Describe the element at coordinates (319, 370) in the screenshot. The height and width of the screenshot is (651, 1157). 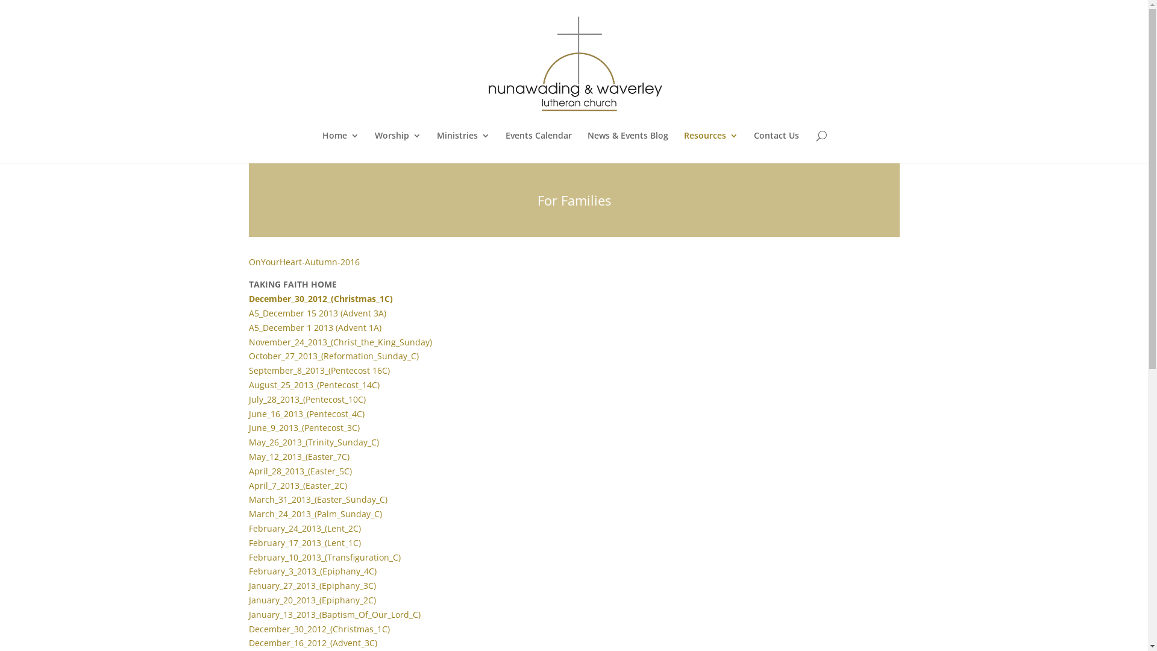
I see `September_8_2013_(Pentecost 16C)` at that location.